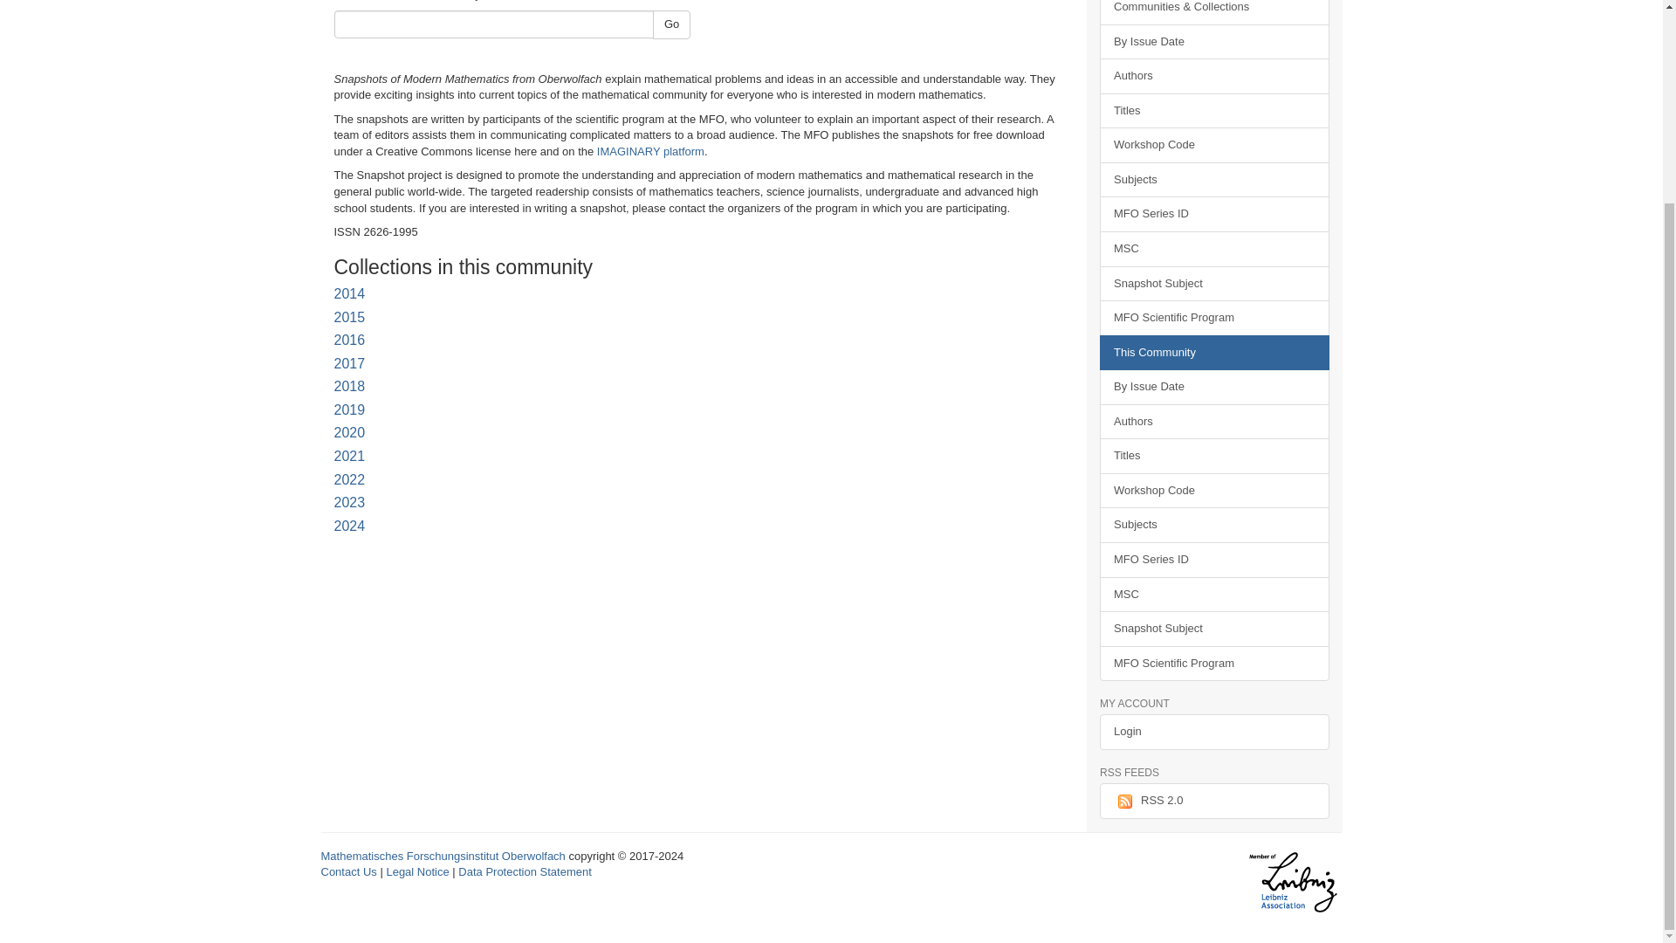 The width and height of the screenshot is (1676, 943). I want to click on 2021, so click(349, 456).